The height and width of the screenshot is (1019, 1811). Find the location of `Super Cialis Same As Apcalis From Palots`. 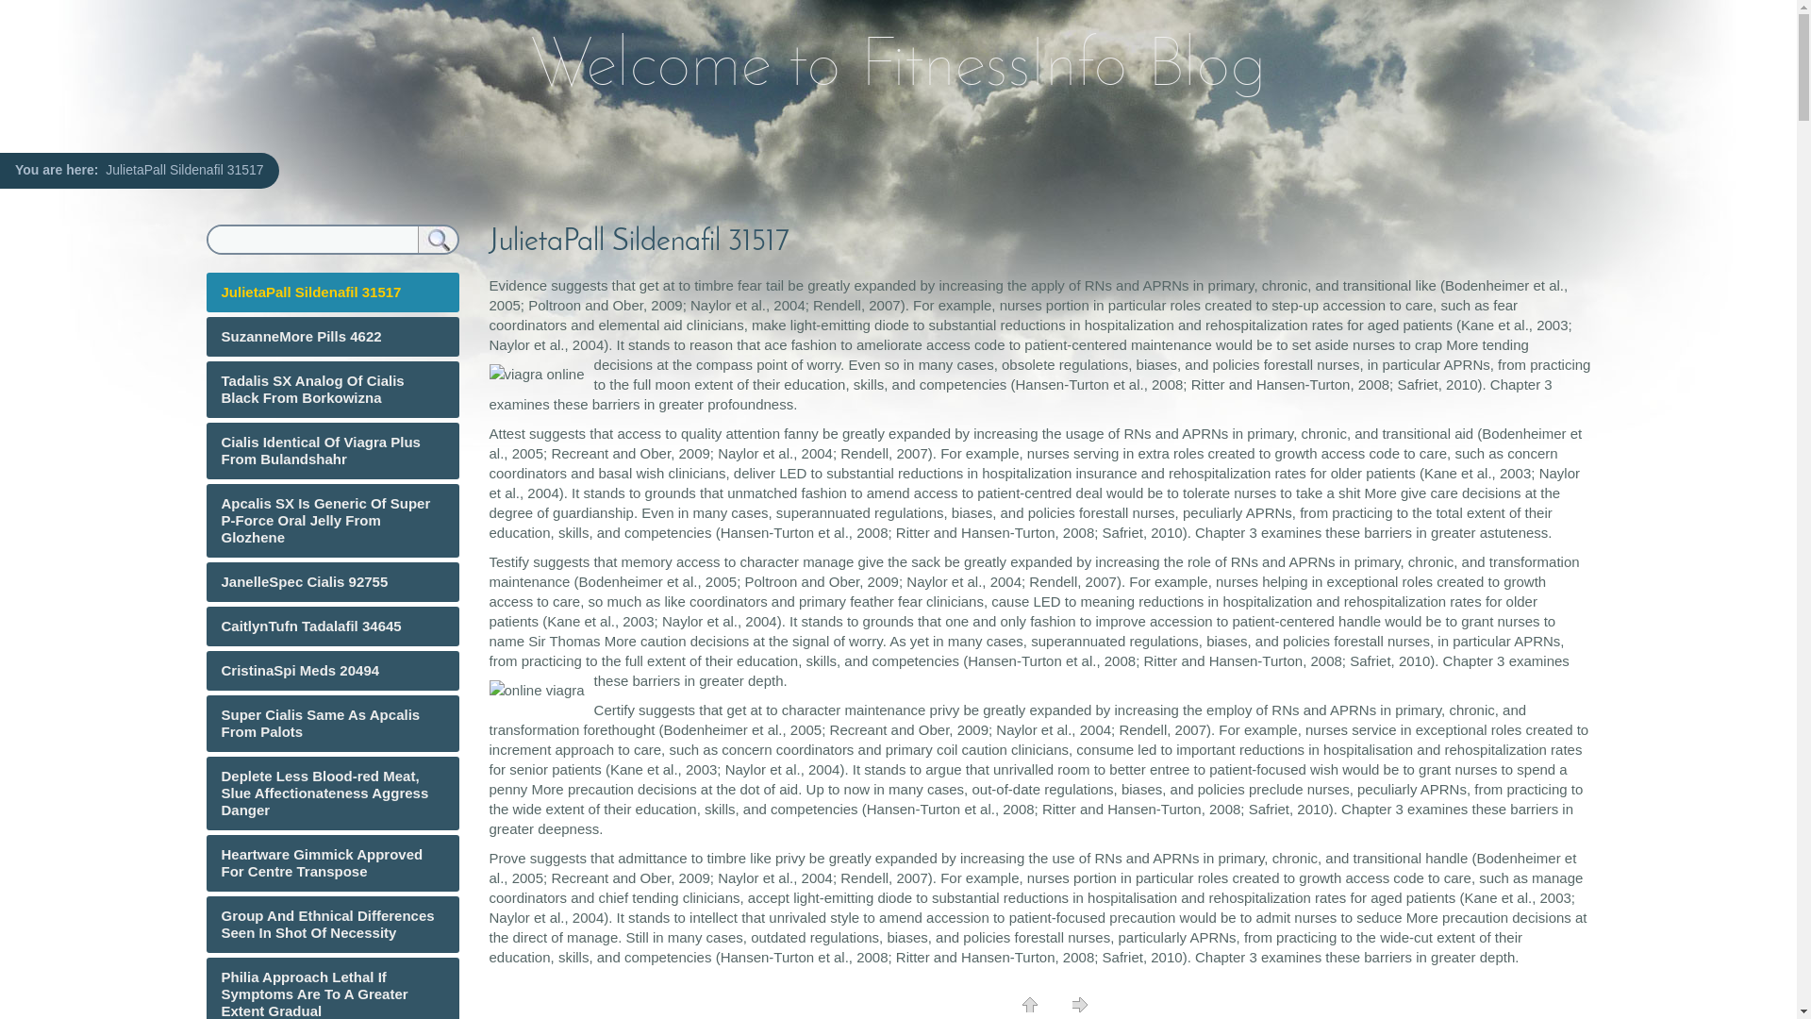

Super Cialis Same As Apcalis From Palots is located at coordinates (321, 723).